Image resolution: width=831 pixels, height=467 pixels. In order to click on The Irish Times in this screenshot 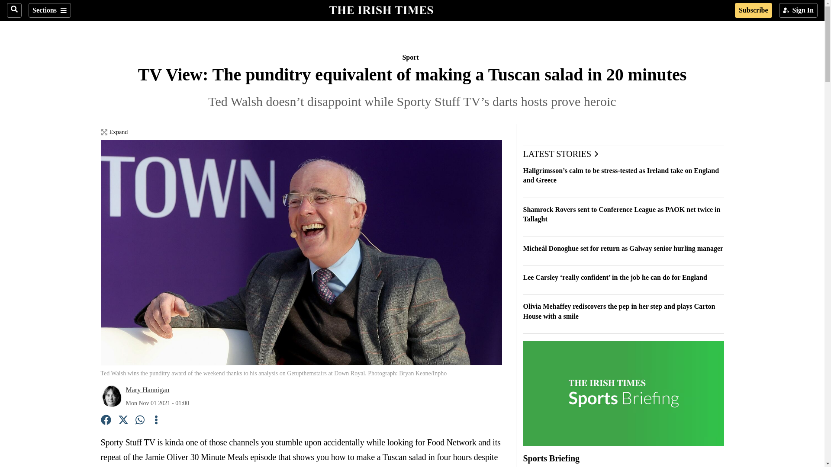, I will do `click(381, 9)`.